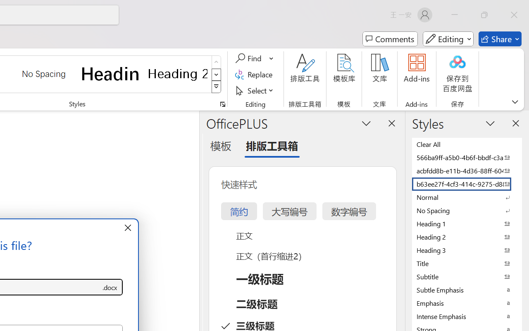  What do you see at coordinates (255, 74) in the screenshot?
I see `Replace...` at bounding box center [255, 74].